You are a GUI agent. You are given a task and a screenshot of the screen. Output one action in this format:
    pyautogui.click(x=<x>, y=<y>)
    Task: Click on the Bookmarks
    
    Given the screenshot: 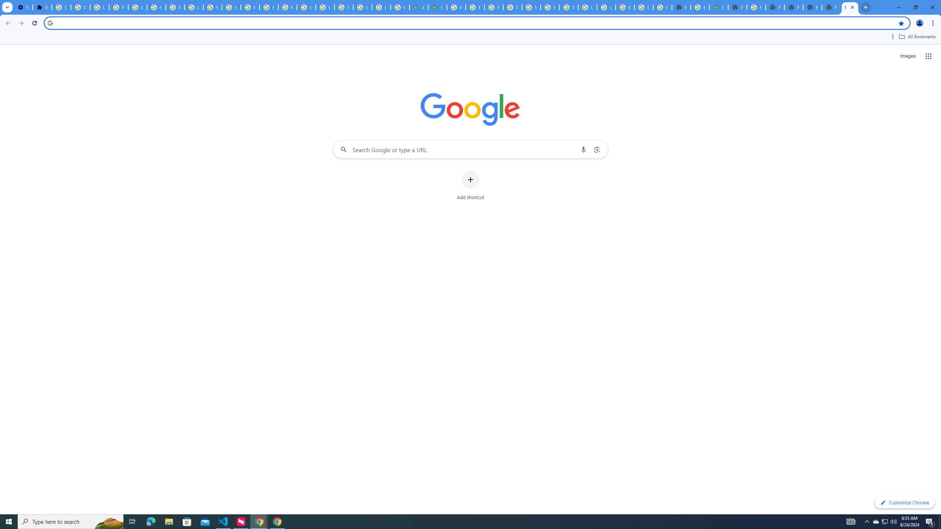 What is the action you would take?
    pyautogui.click(x=470, y=37)
    